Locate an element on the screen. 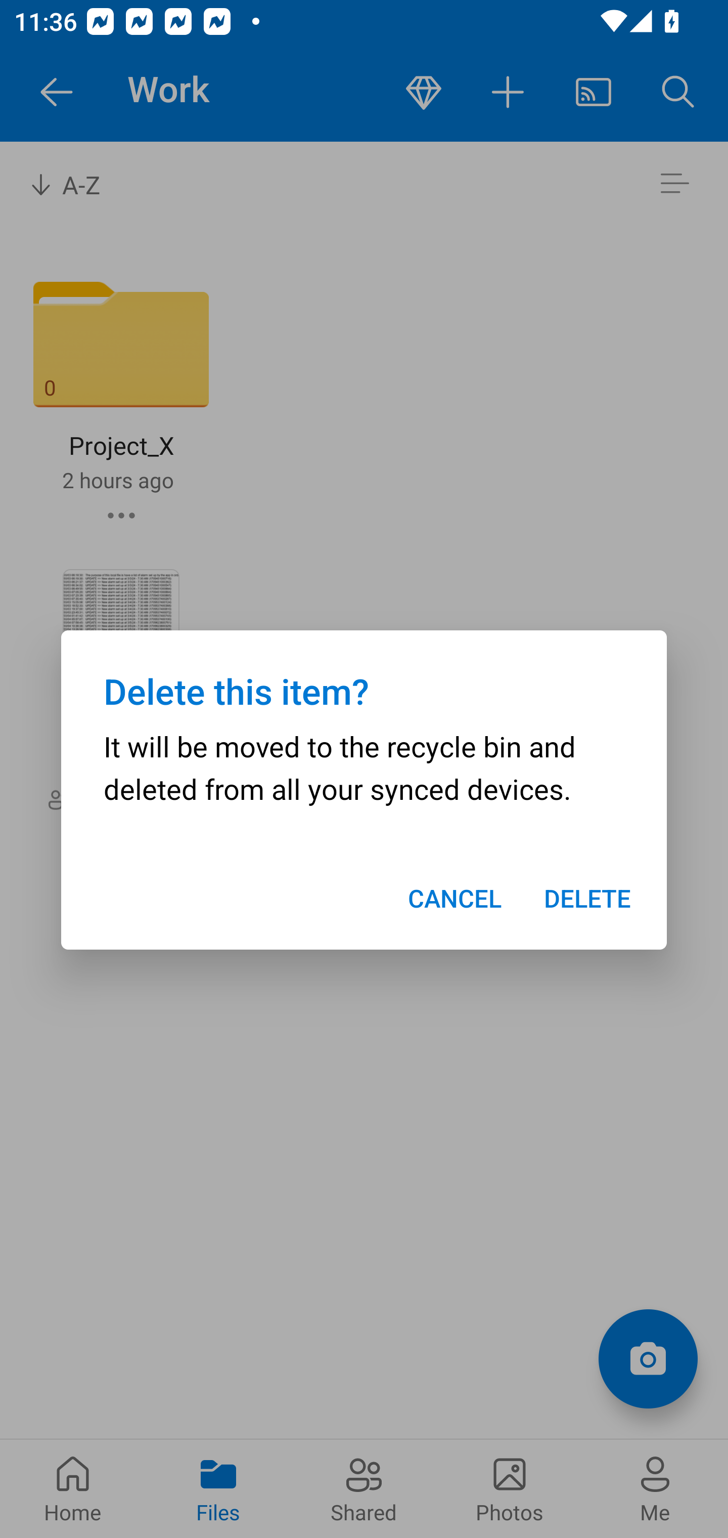  CANCEL is located at coordinates (454, 898).